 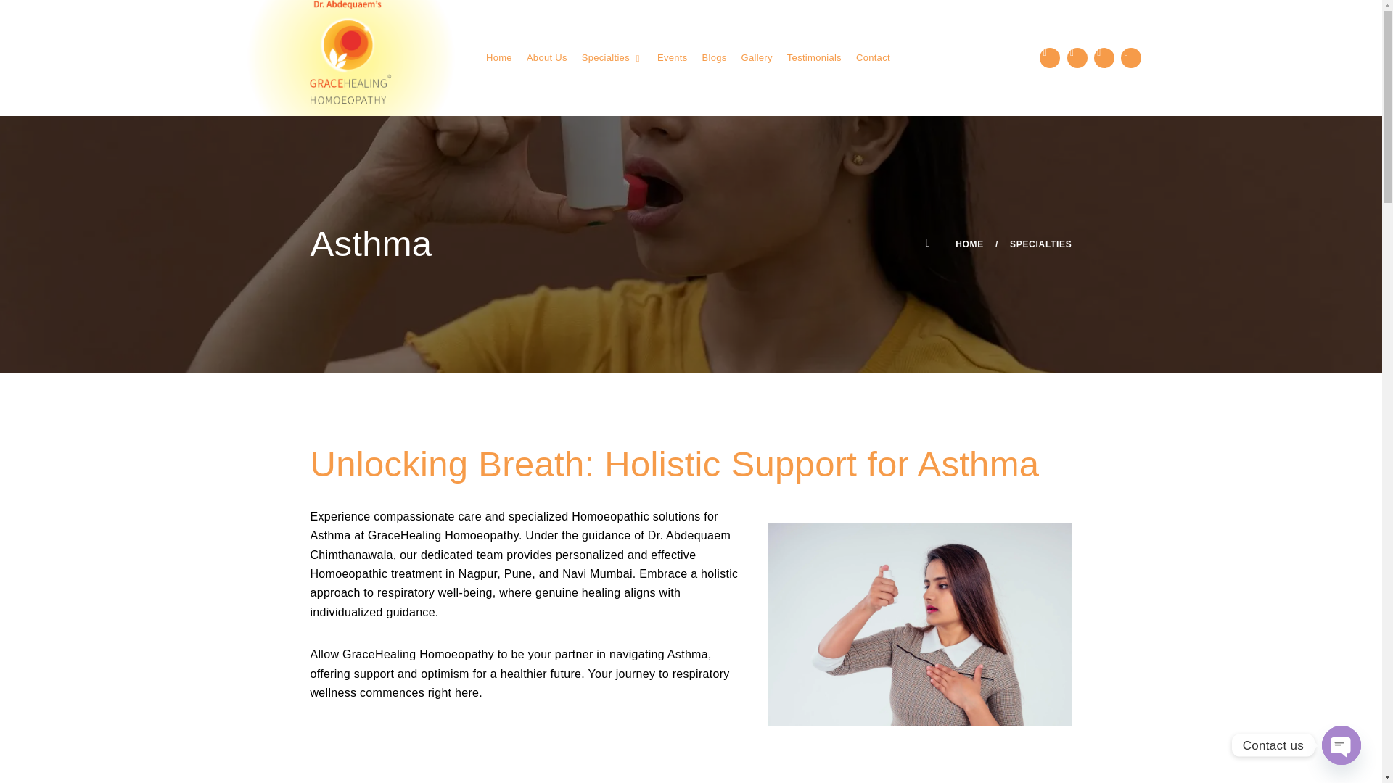 What do you see at coordinates (814, 58) in the screenshot?
I see `Testimonials` at bounding box center [814, 58].